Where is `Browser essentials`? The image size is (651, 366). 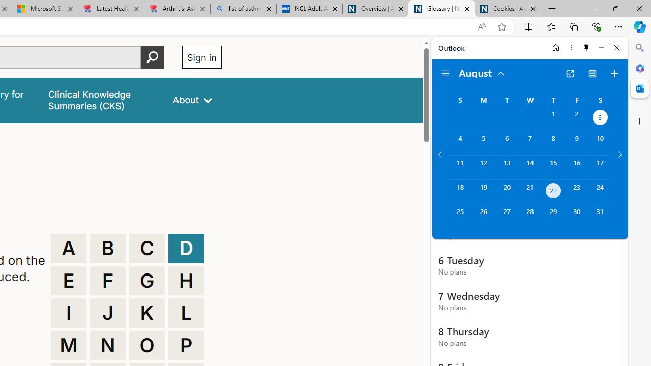 Browser essentials is located at coordinates (596, 26).